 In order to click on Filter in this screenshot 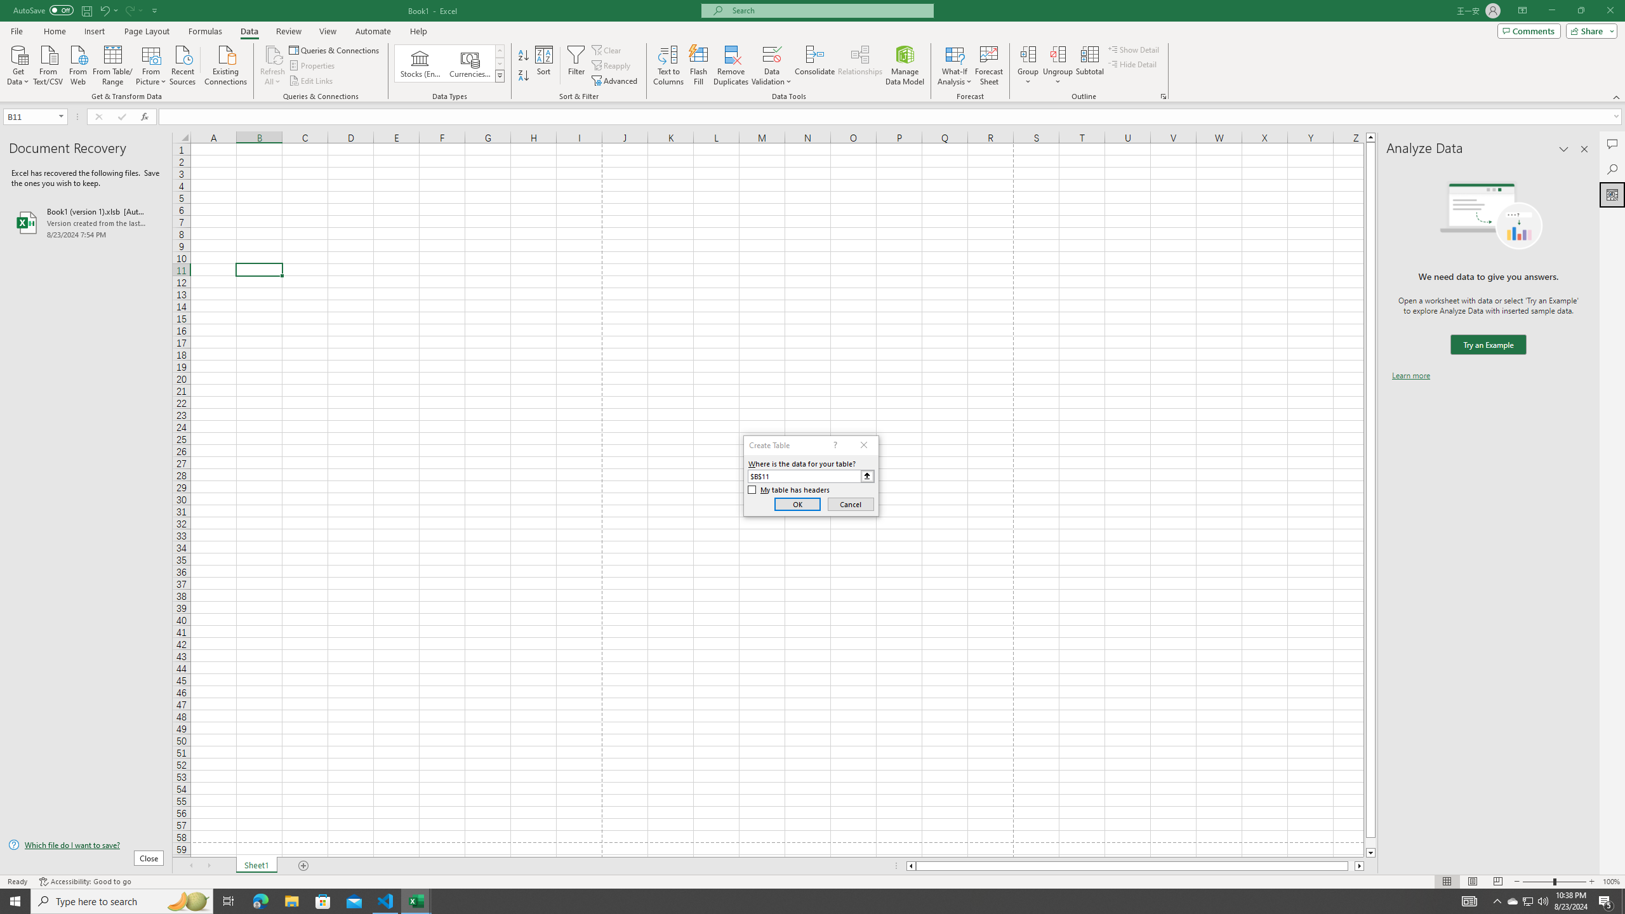, I will do `click(576, 65)`.